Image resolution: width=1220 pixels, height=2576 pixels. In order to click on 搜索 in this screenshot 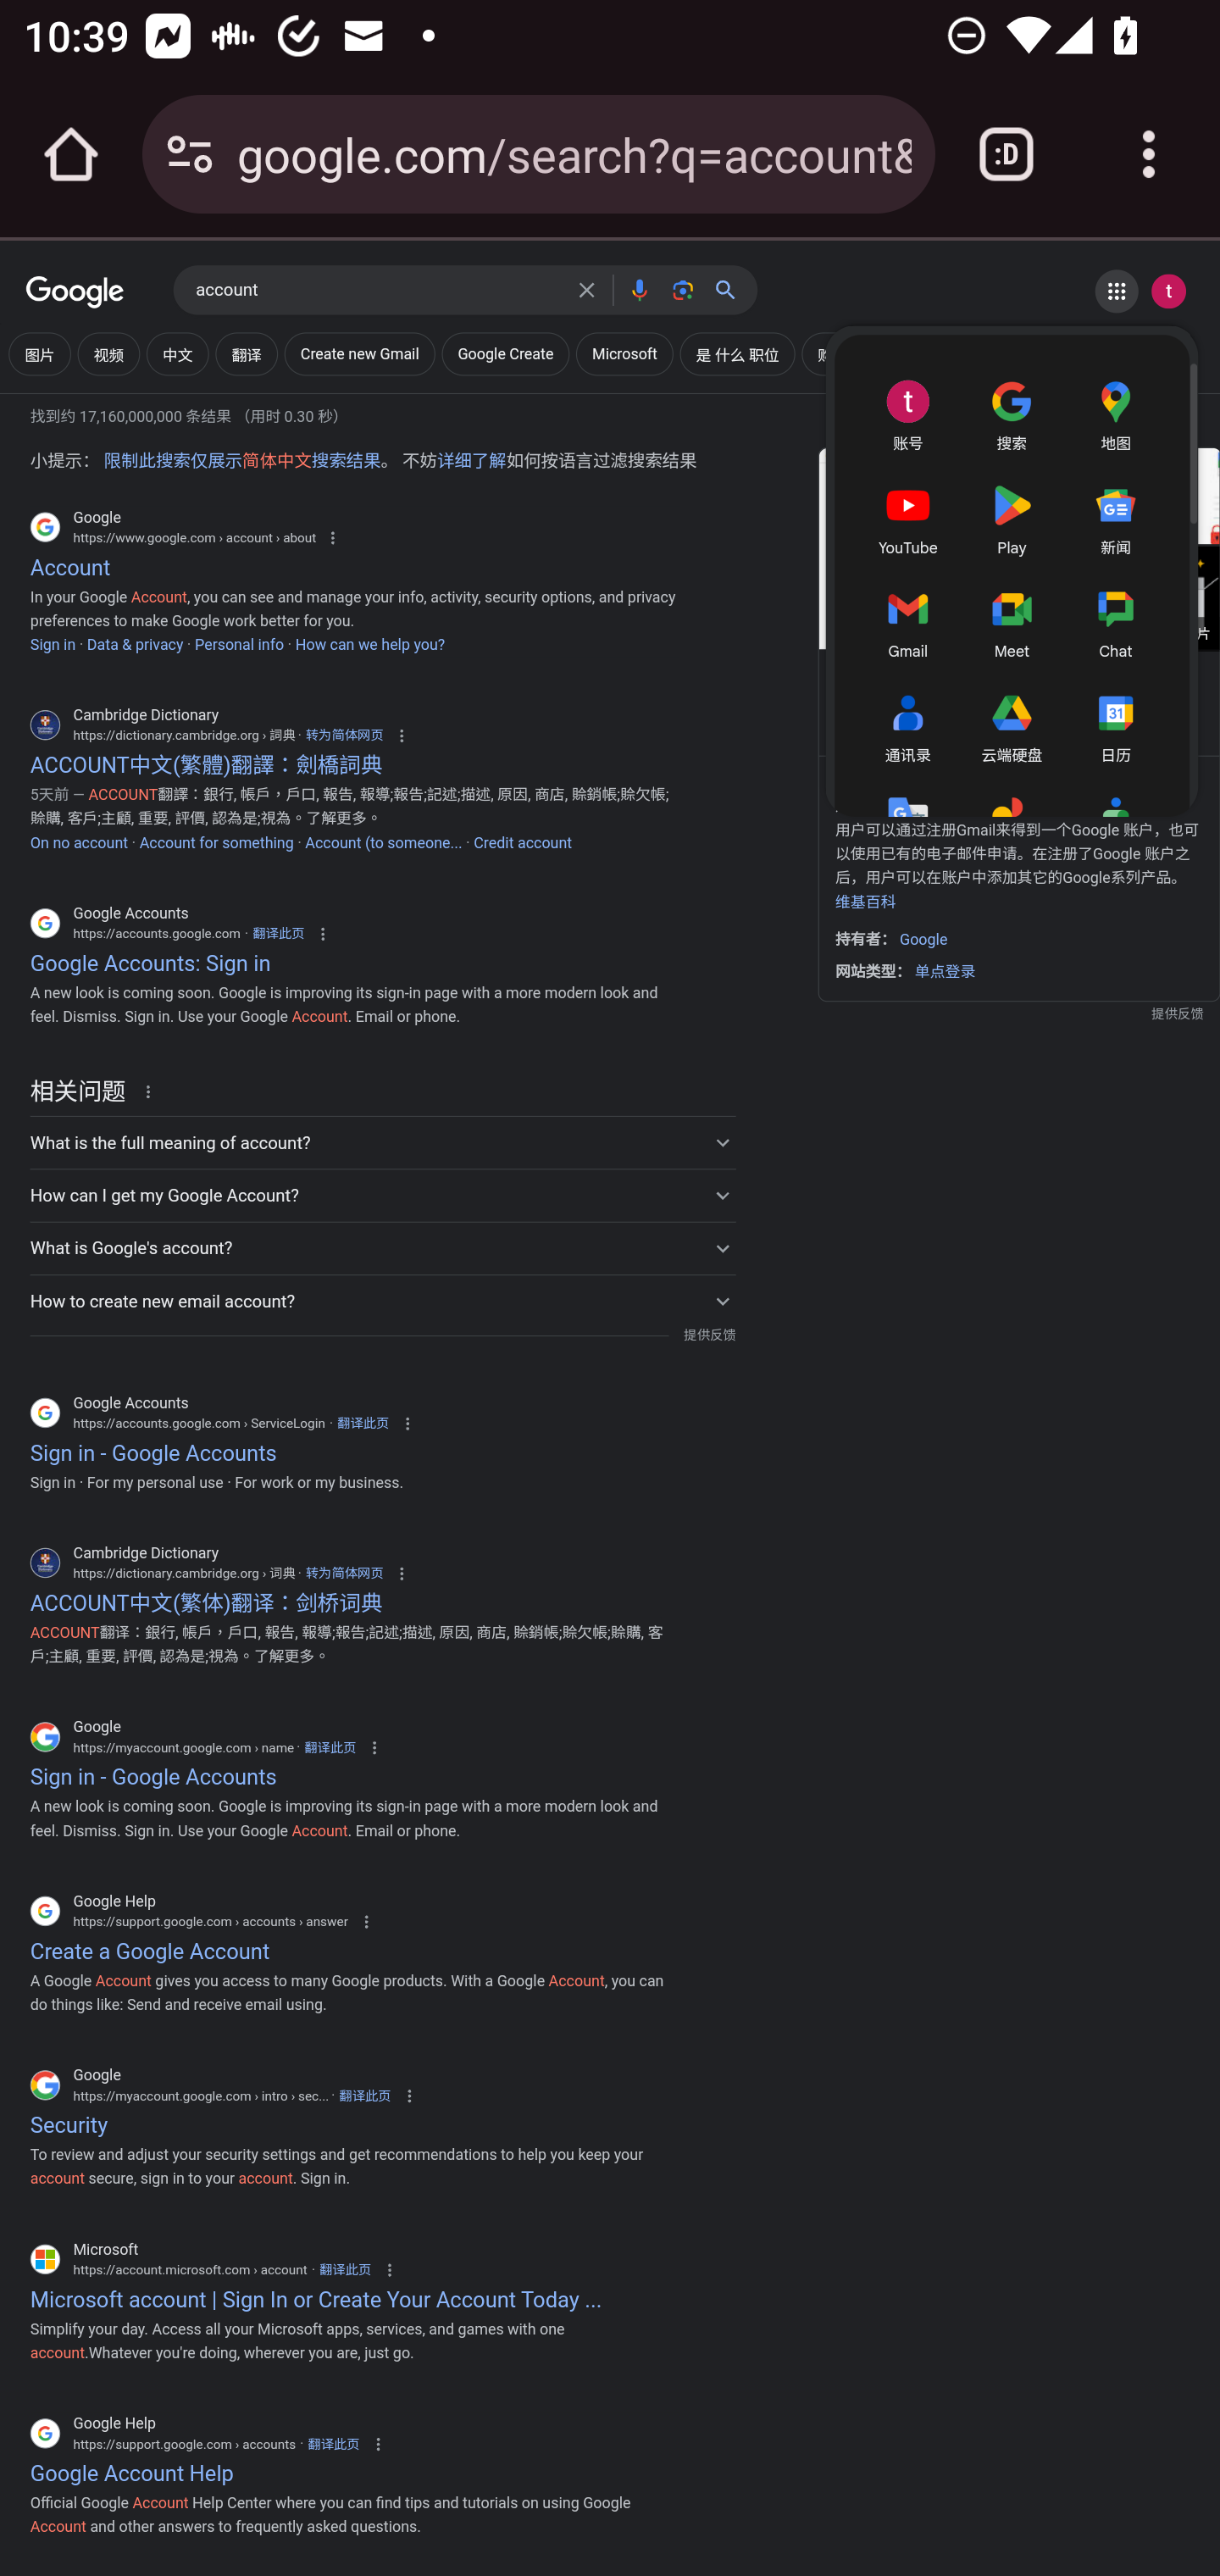, I will do `click(1012, 412)`.